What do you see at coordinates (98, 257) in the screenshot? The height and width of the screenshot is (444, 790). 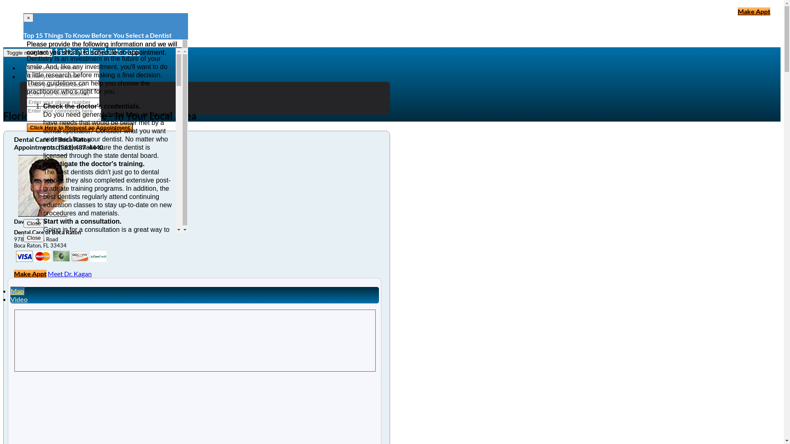 I see `my title` at bounding box center [98, 257].